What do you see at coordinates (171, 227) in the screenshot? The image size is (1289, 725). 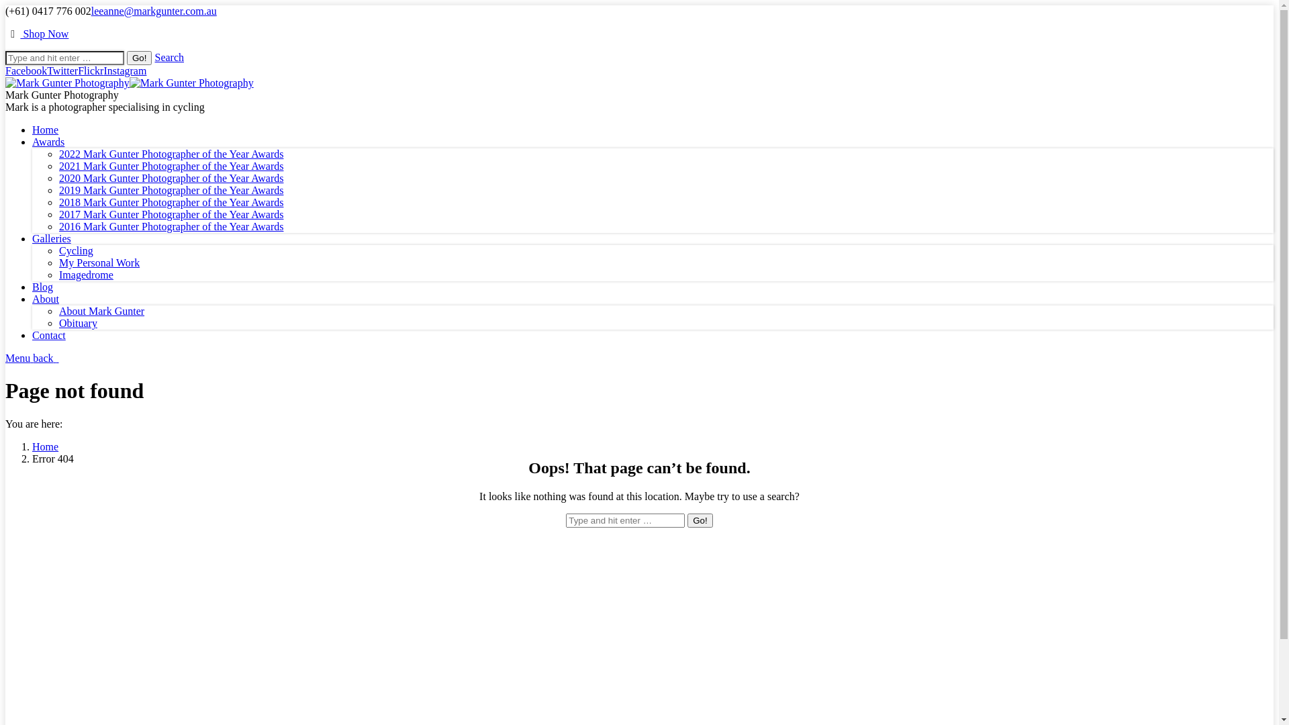 I see `2016 Mark Gunter Photographer of the Year Awards` at bounding box center [171, 227].